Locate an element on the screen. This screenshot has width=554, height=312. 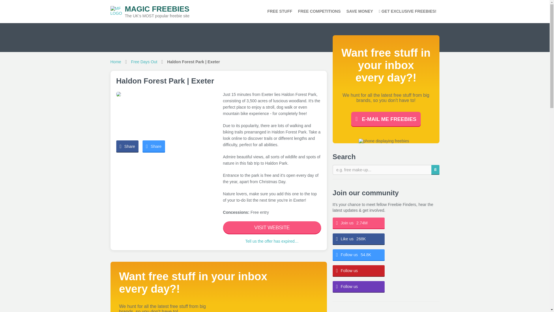
Share on Facebook is located at coordinates (157, 12).